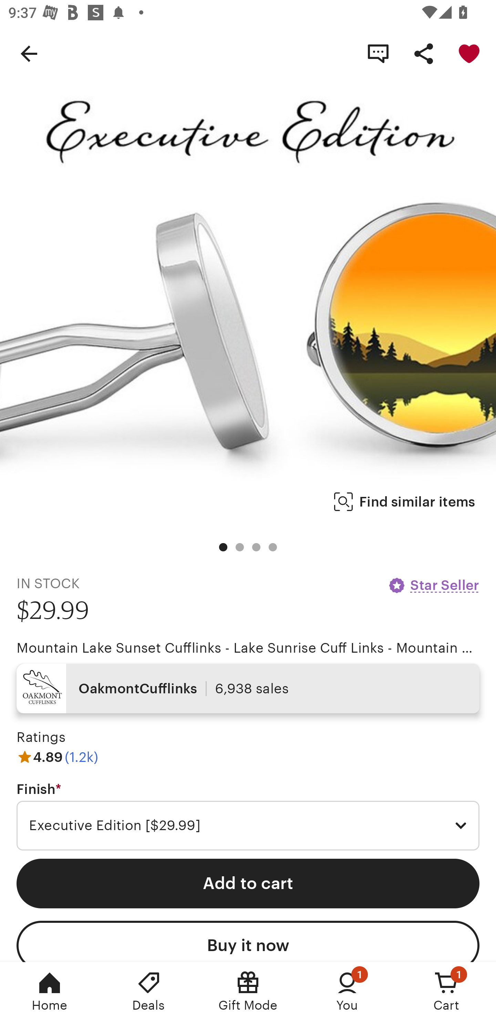 The height and width of the screenshot is (1020, 496). I want to click on Find similar items, so click(404, 502).